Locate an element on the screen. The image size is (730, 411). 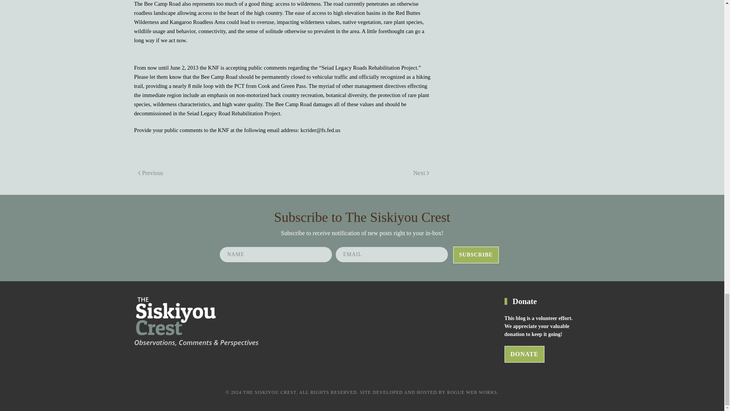
SUBSCRIBE is located at coordinates (476, 255).